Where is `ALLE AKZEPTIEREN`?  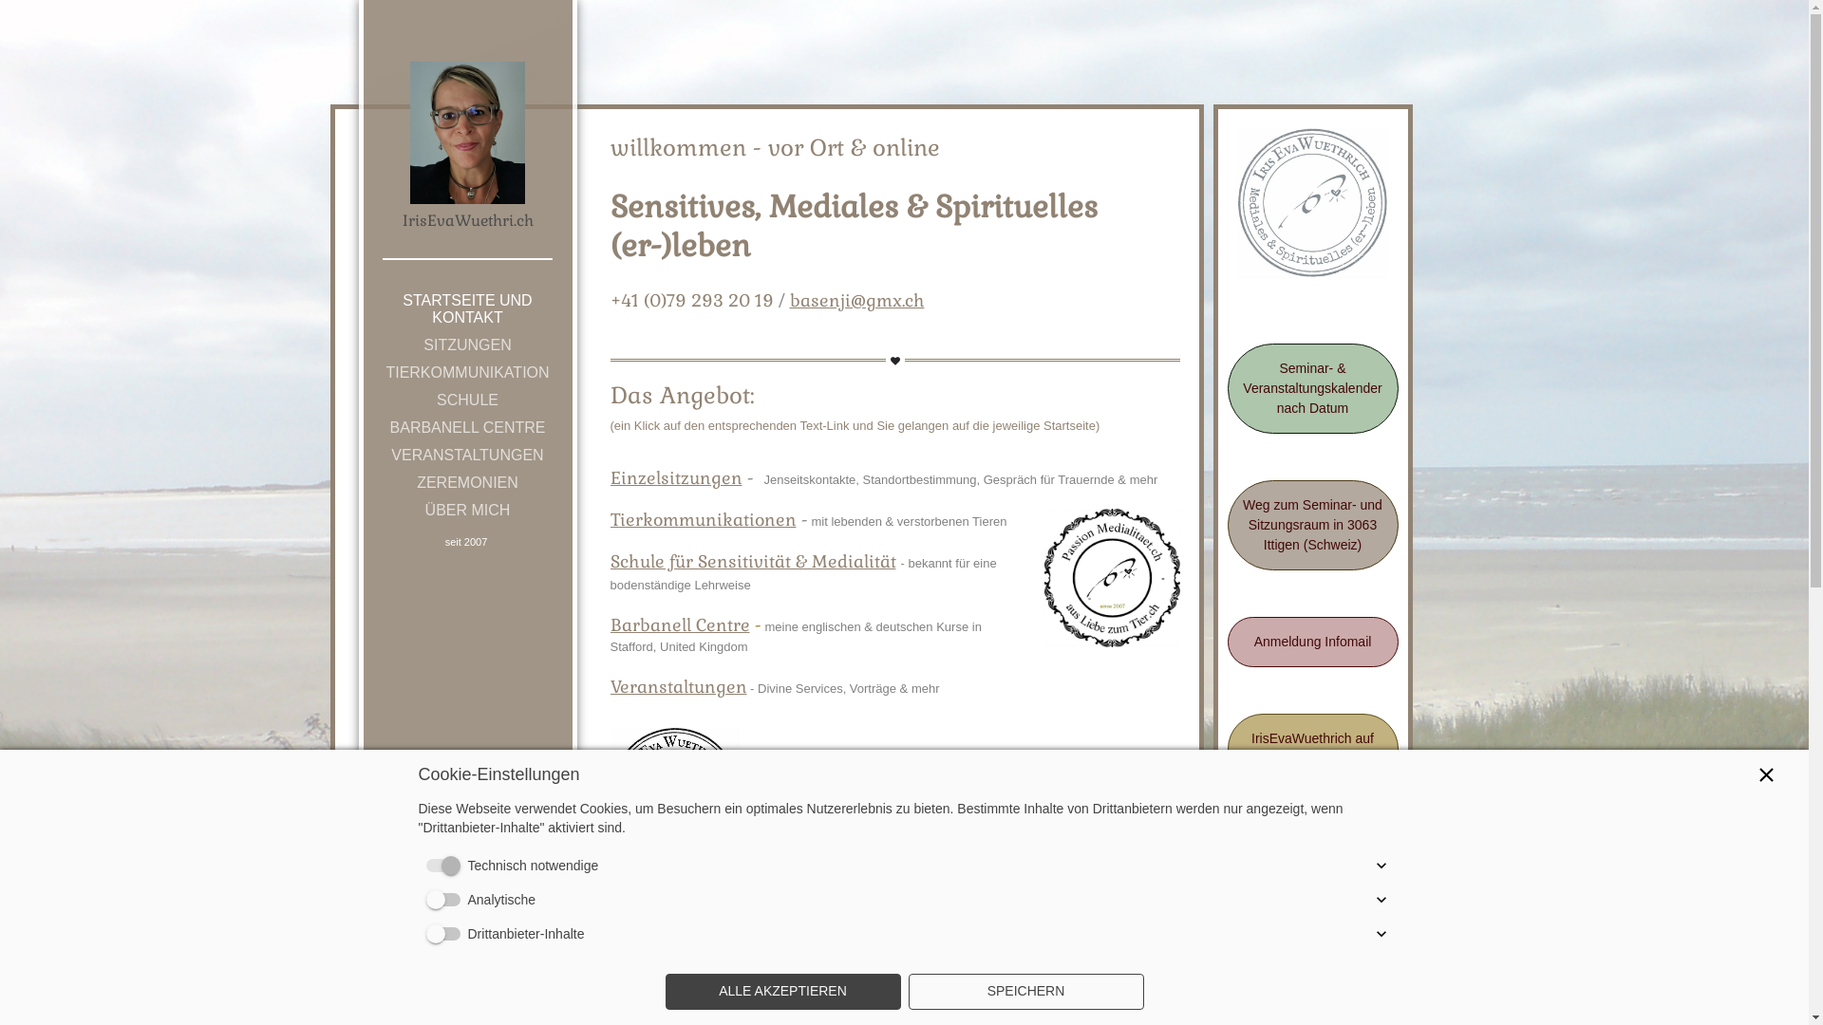 ALLE AKZEPTIEREN is located at coordinates (782, 992).